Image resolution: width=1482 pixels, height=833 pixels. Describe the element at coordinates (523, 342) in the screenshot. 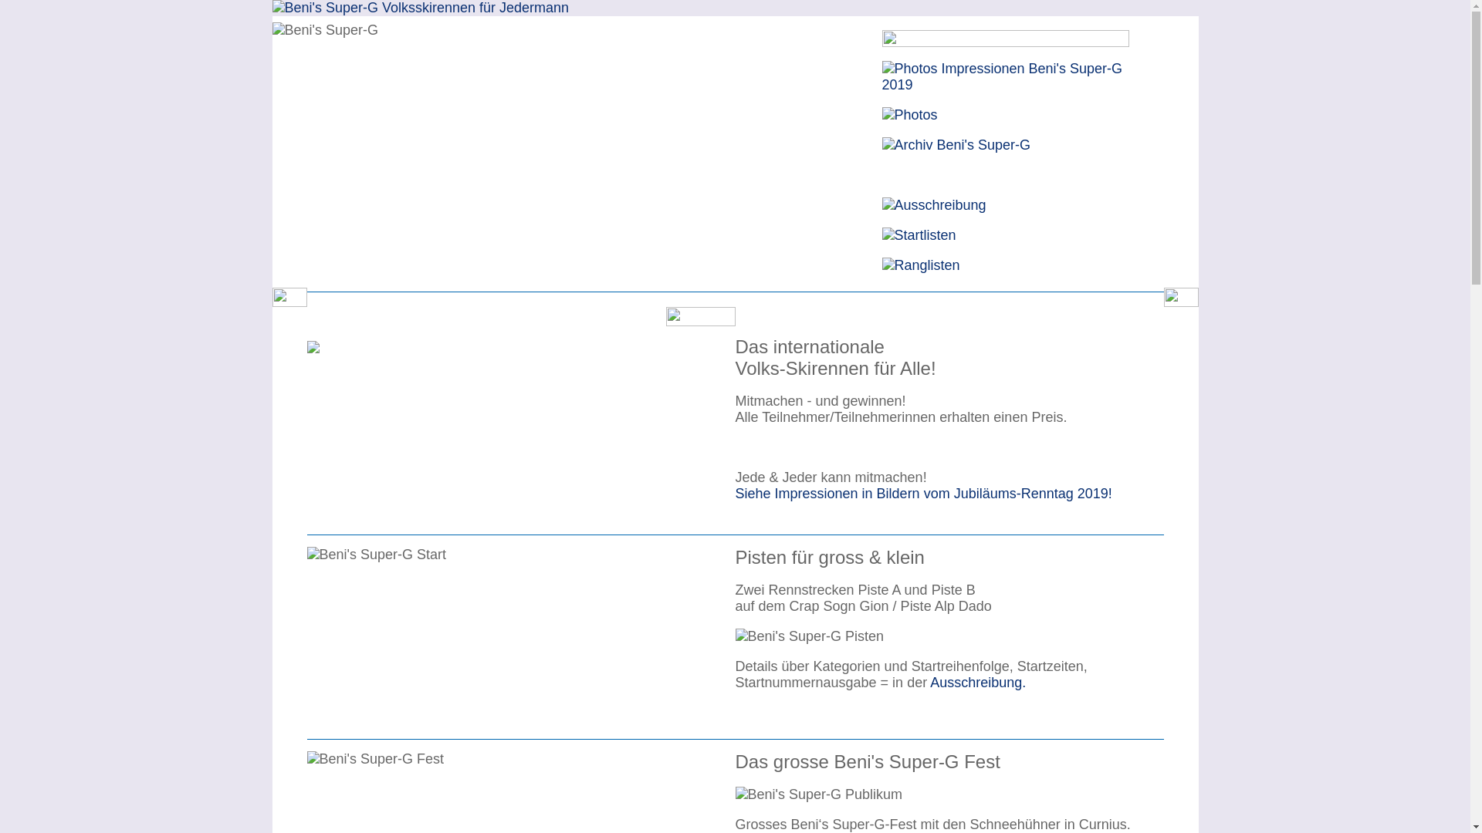

I see `7` at that location.